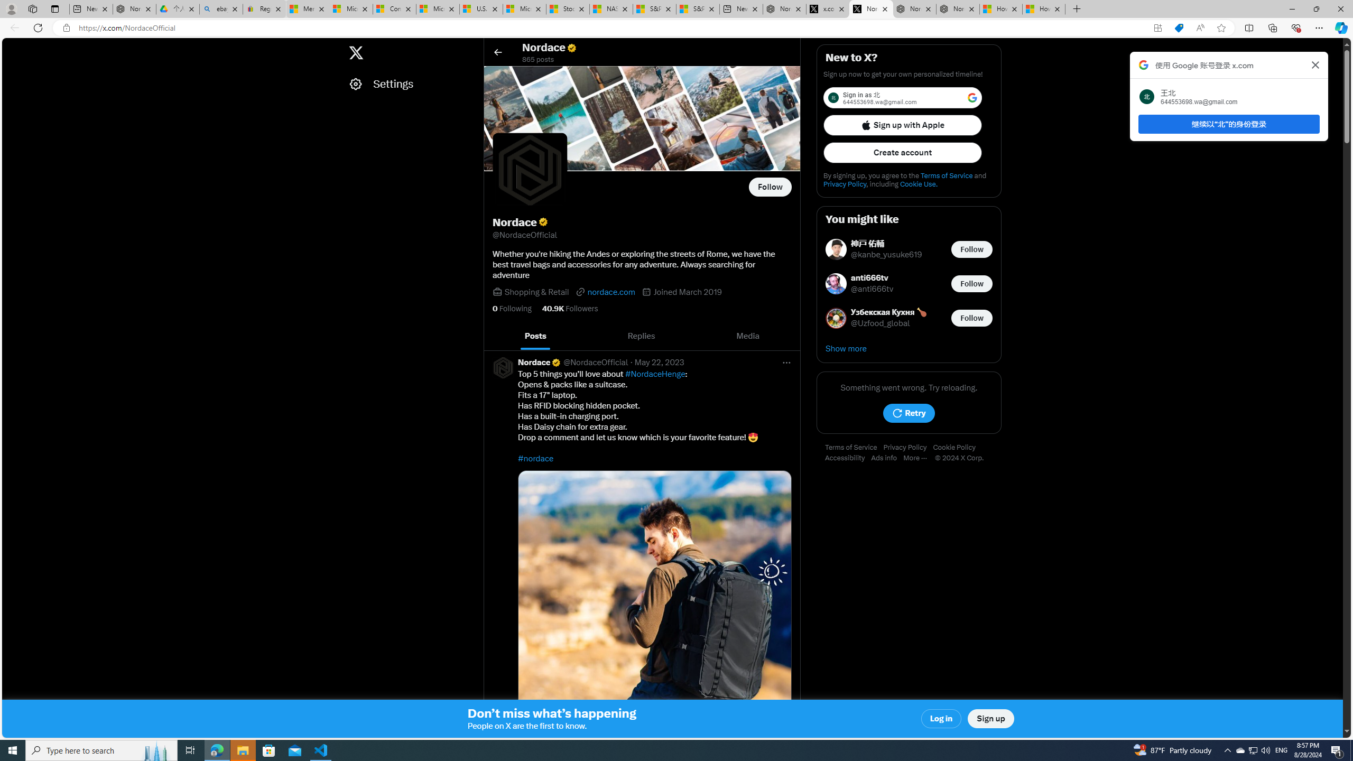 The width and height of the screenshot is (1353, 761). Describe the element at coordinates (537, 292) in the screenshot. I see `Shopping & Retail` at that location.